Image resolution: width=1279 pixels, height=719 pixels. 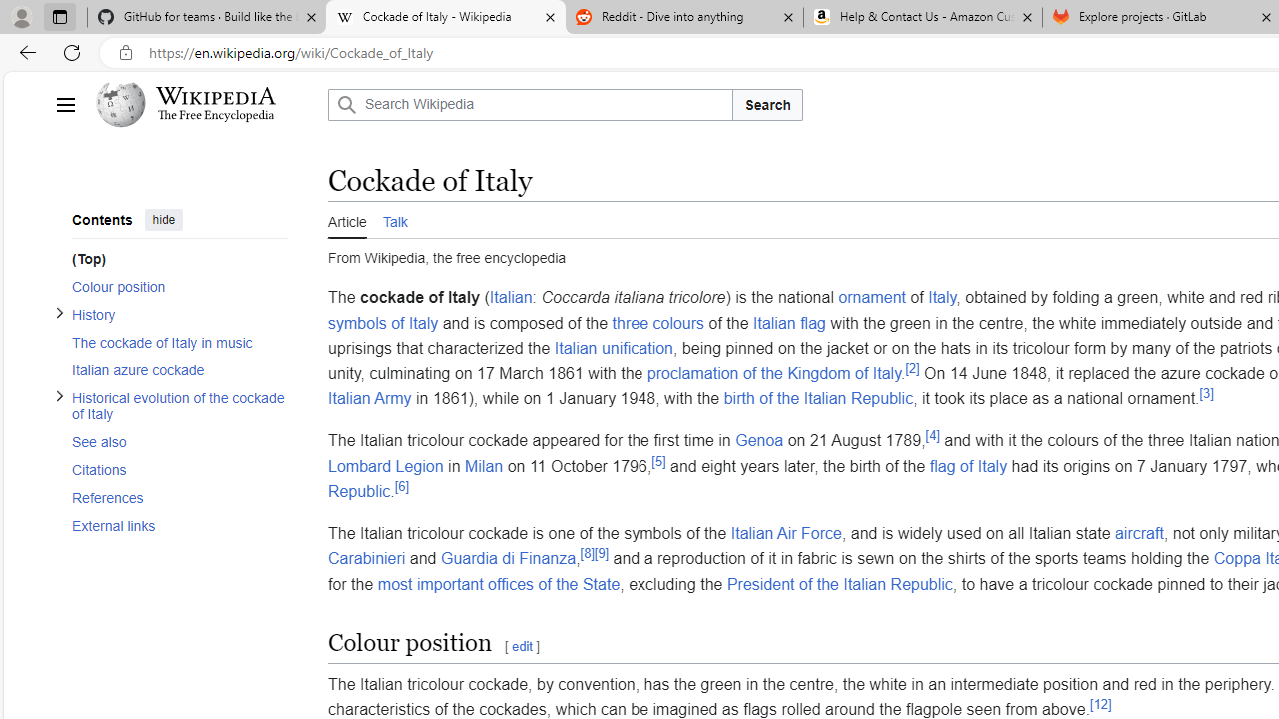 I want to click on [8], so click(x=587, y=554).